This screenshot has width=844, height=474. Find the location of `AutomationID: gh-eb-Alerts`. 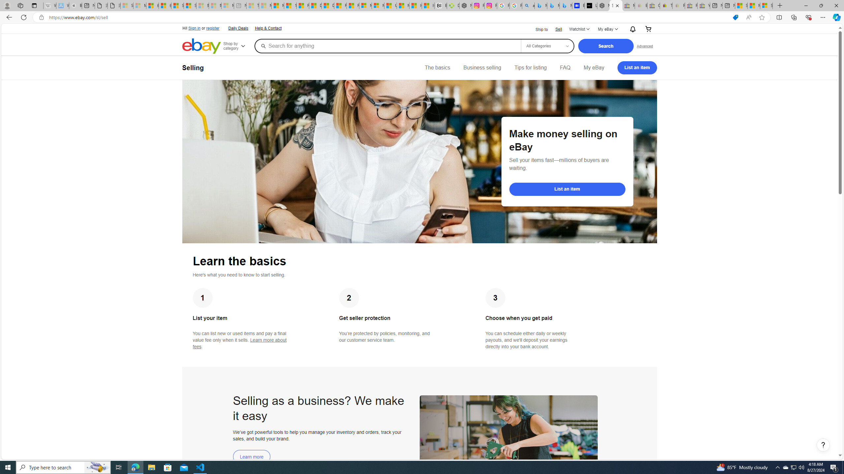

AutomationID: gh-eb-Alerts is located at coordinates (632, 29).